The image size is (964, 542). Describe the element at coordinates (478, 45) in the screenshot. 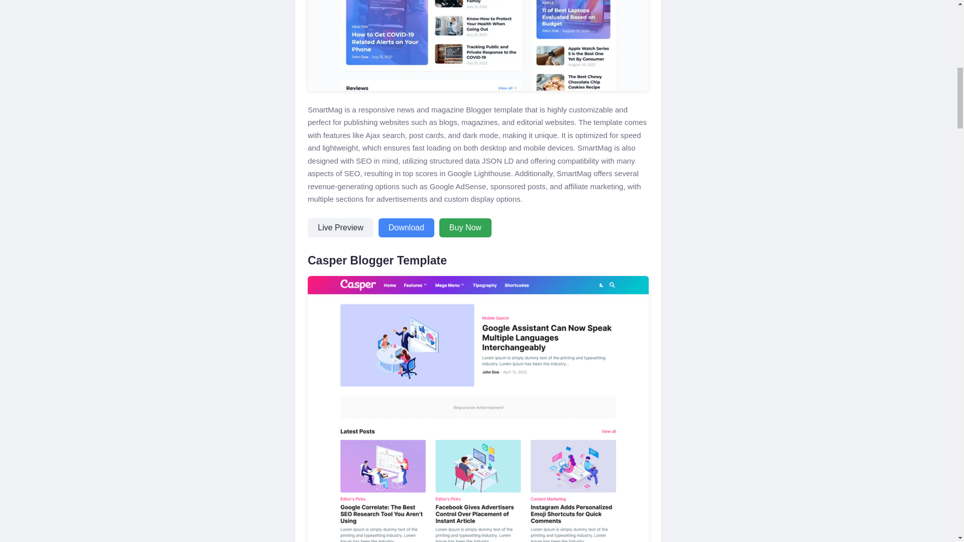

I see `SmartMag Blogger Template` at that location.